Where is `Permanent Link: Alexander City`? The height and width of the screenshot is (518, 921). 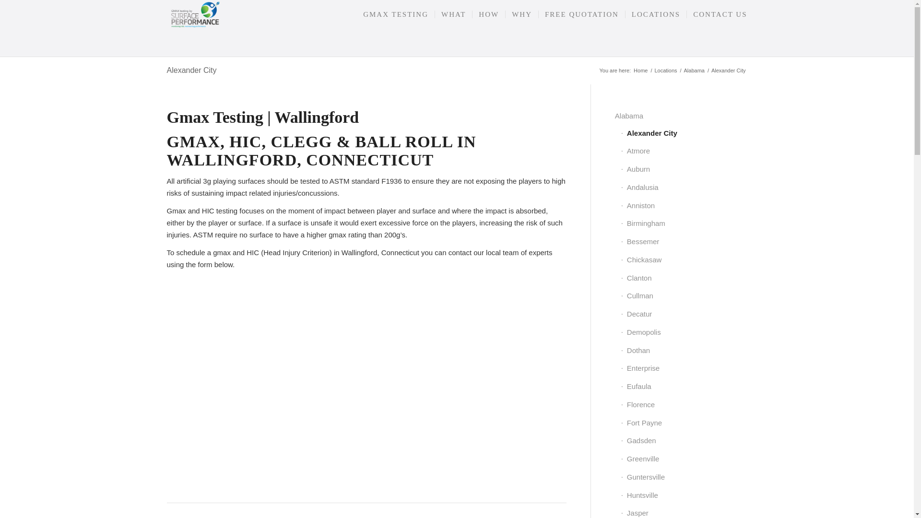 Permanent Link: Alexander City is located at coordinates (191, 70).